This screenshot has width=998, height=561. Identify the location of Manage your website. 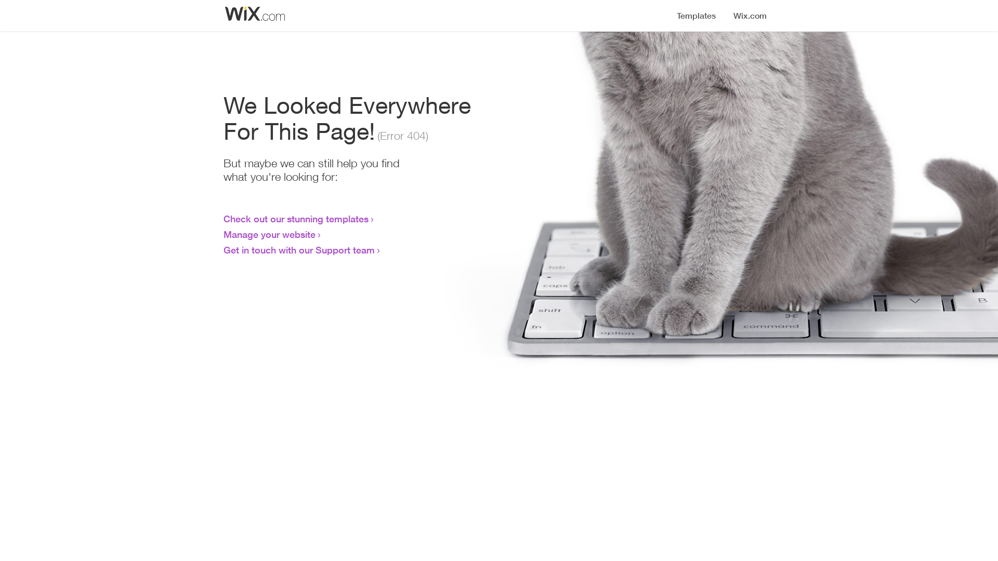
(269, 234).